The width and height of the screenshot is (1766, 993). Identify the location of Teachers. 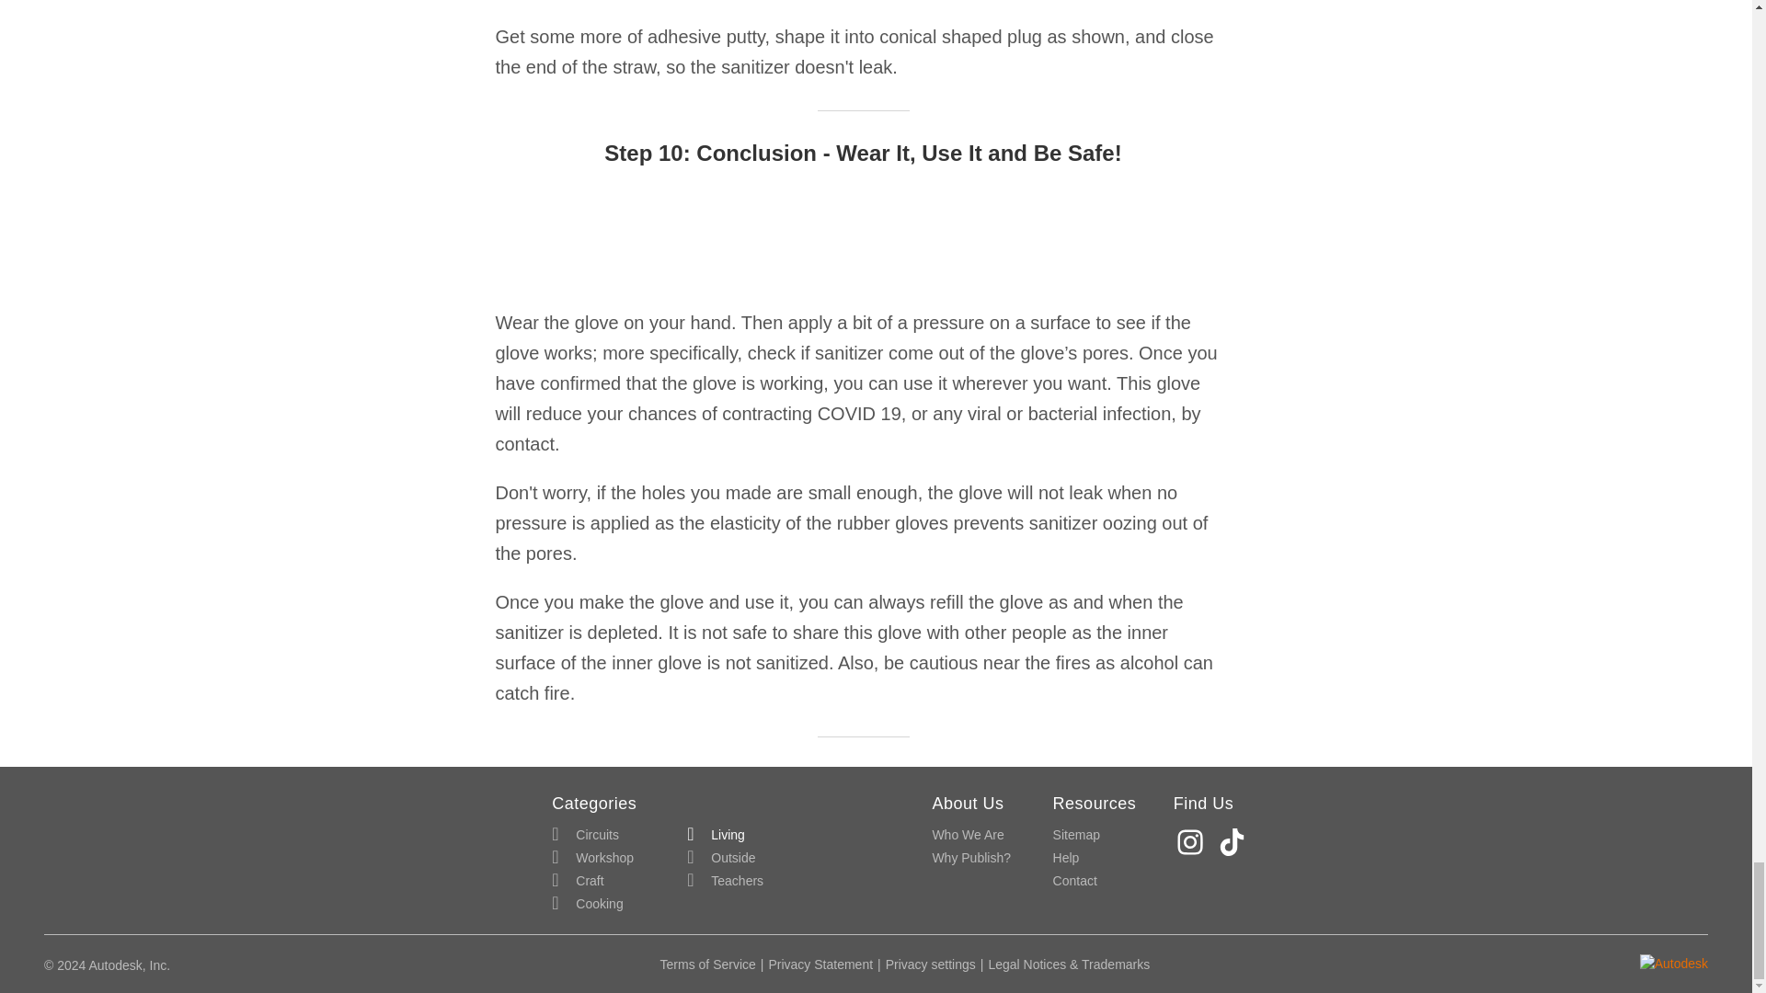
(725, 881).